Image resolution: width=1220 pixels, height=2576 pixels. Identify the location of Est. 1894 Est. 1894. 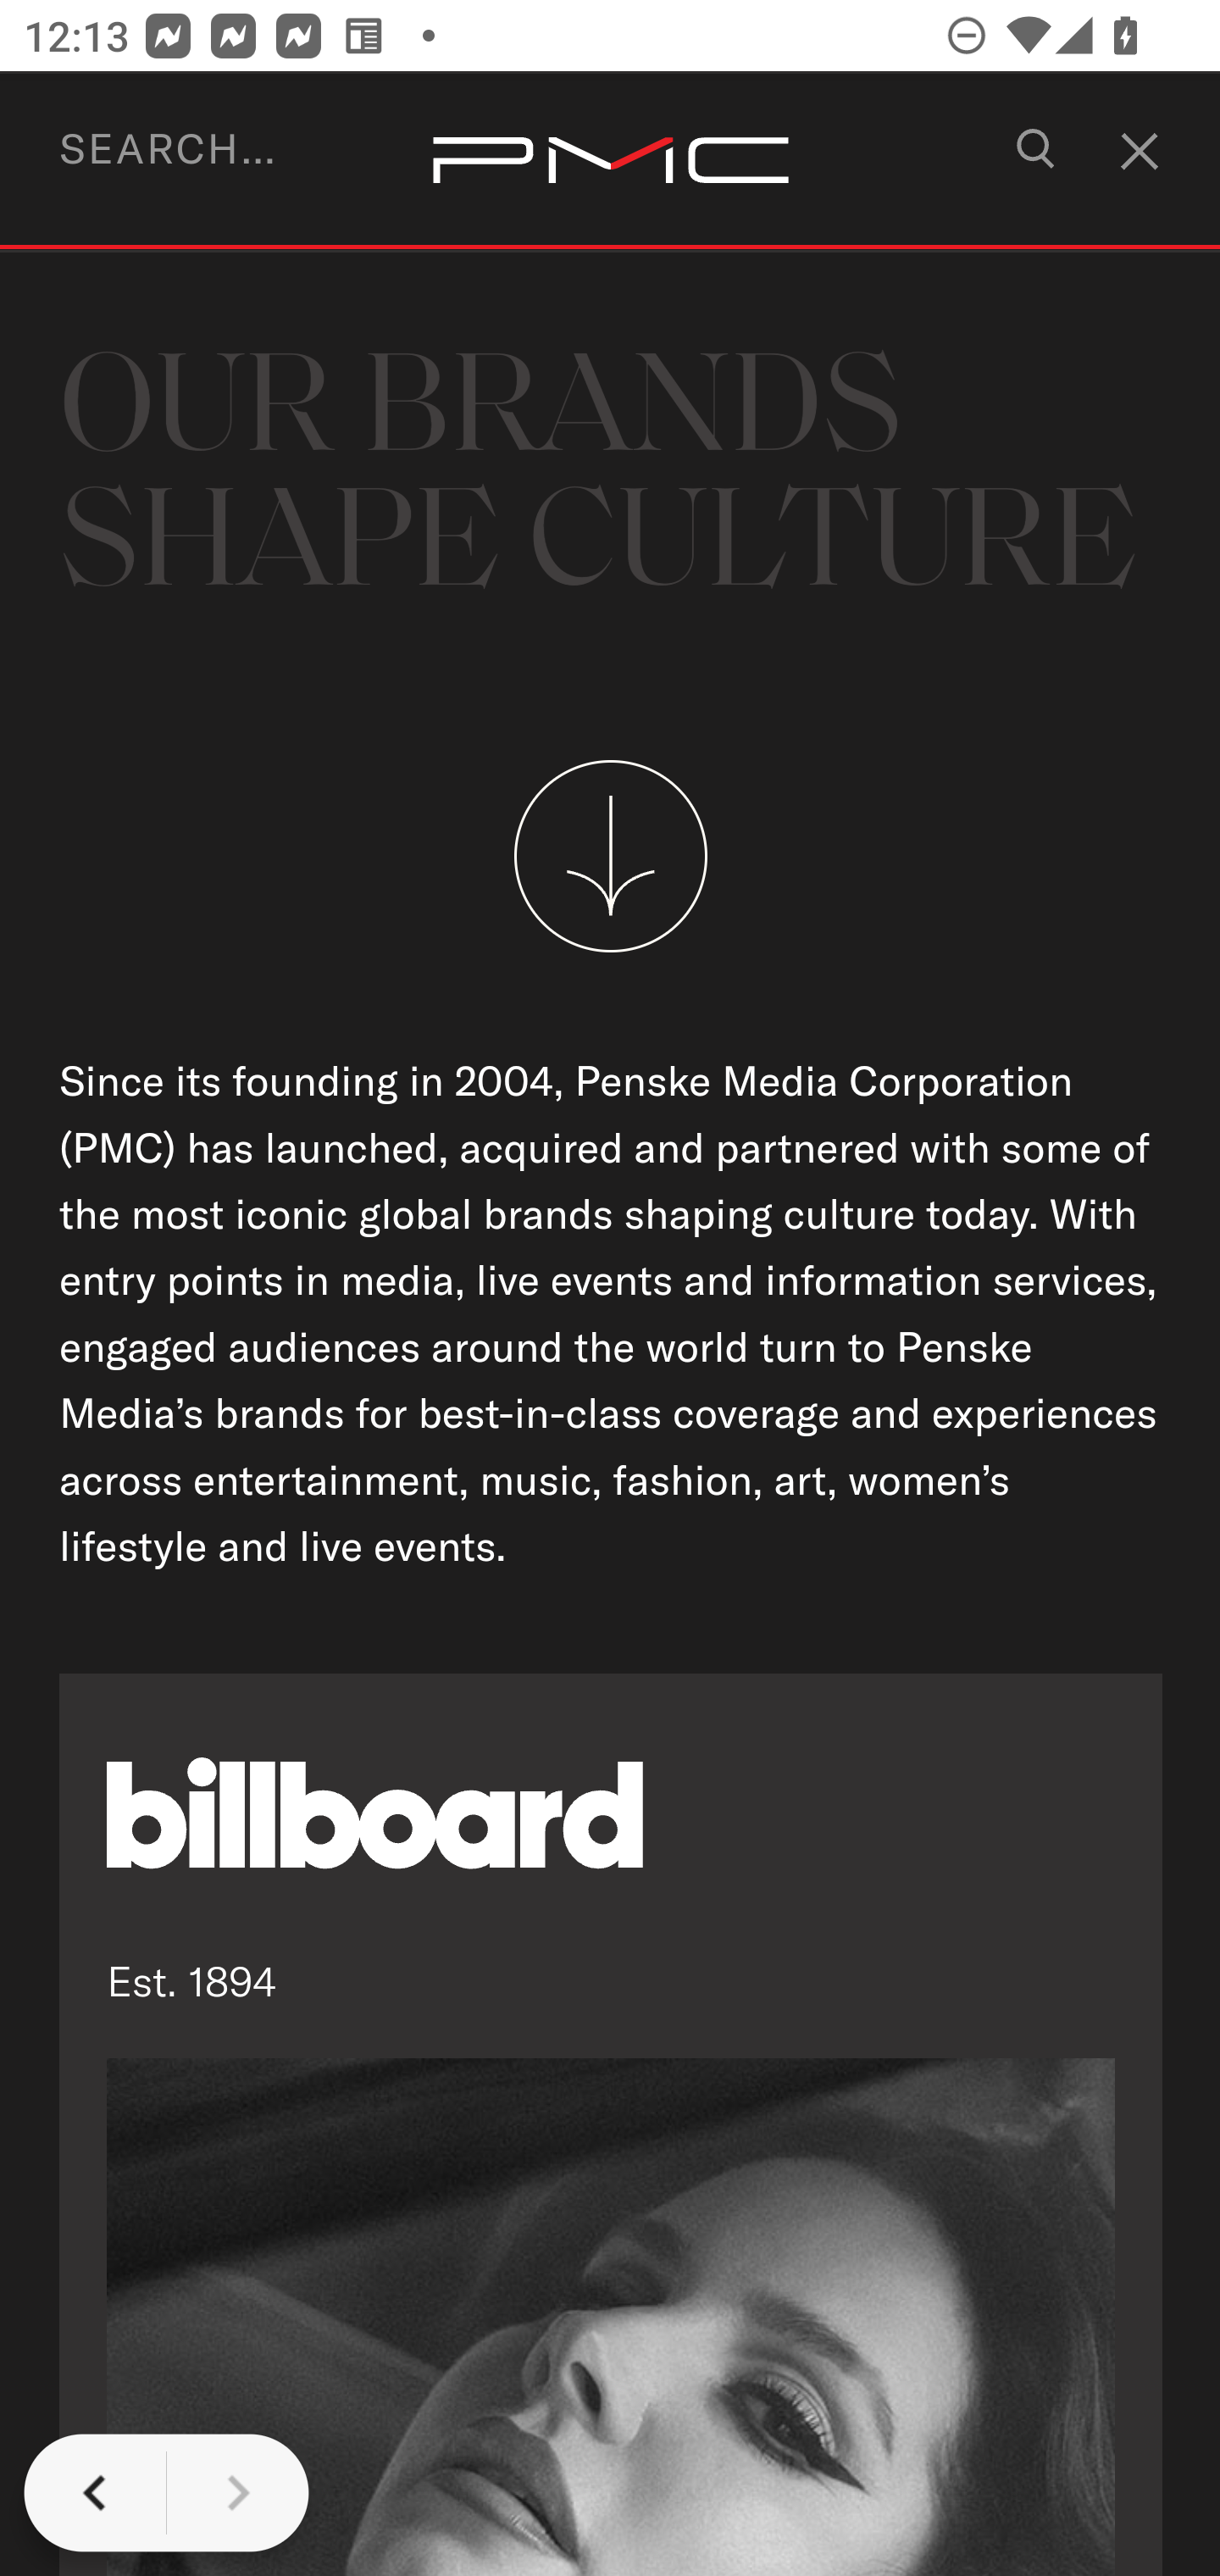
(612, 2124).